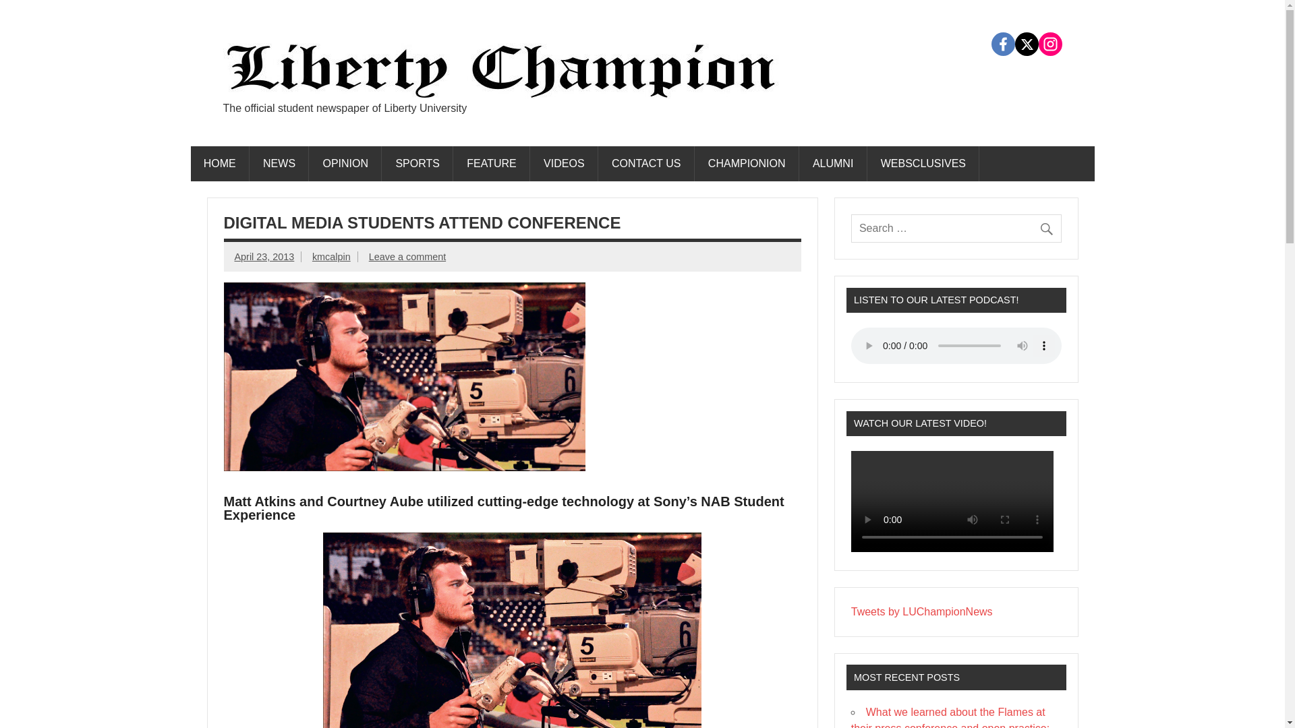 The height and width of the screenshot is (728, 1295). I want to click on CHAMPIONION, so click(747, 163).